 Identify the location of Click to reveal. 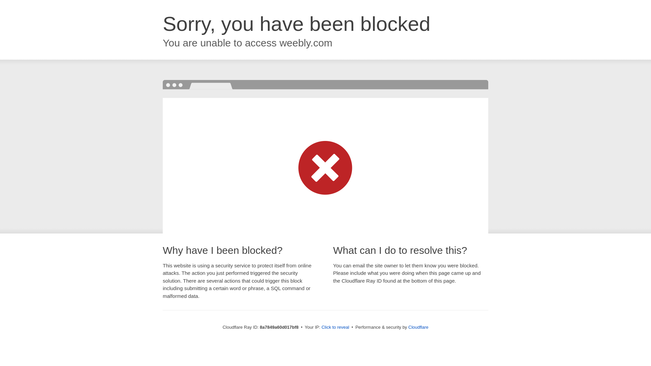
(335, 327).